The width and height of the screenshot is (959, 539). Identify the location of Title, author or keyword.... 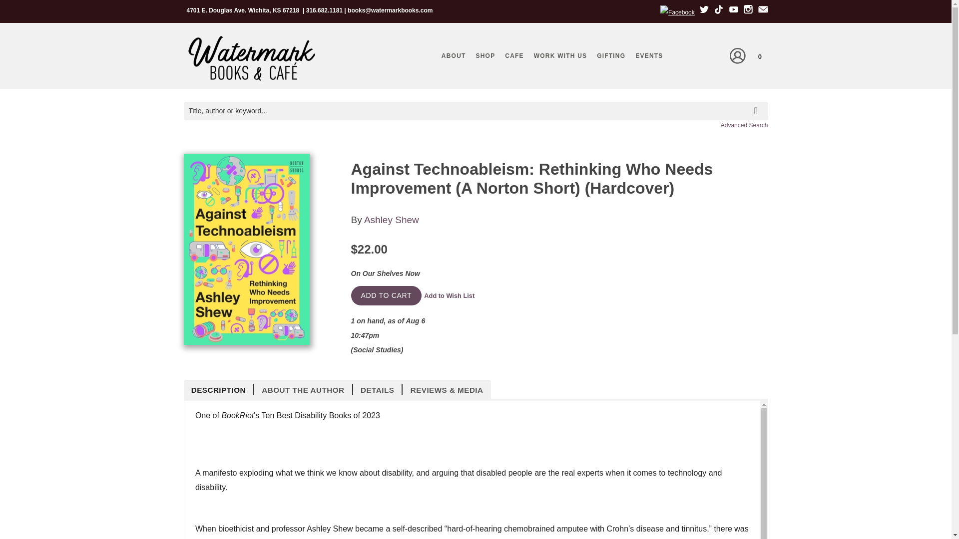
(476, 111).